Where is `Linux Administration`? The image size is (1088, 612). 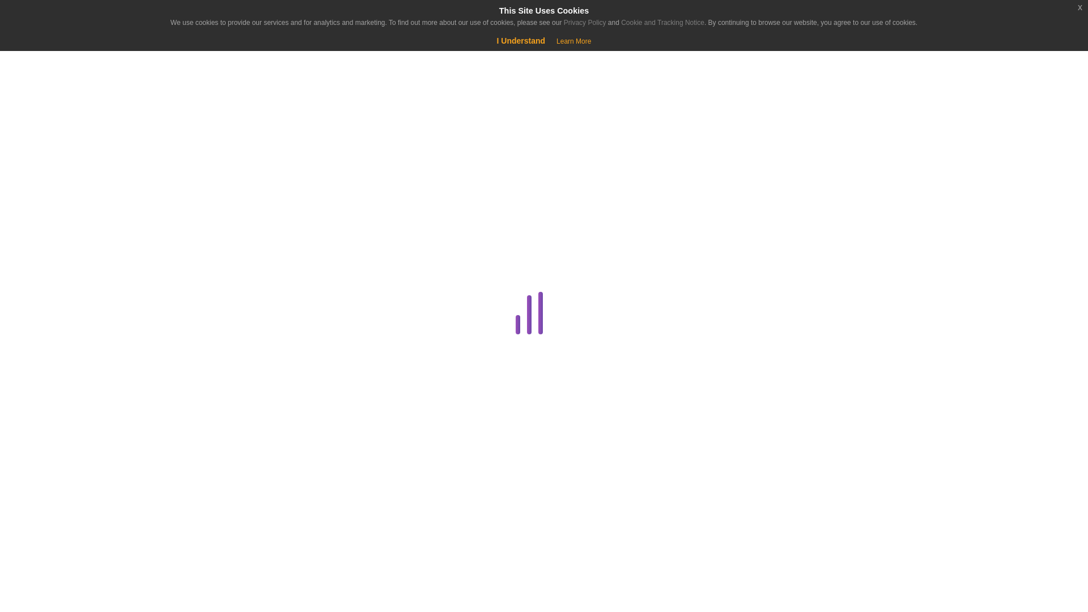 Linux Administration is located at coordinates (210, 560).